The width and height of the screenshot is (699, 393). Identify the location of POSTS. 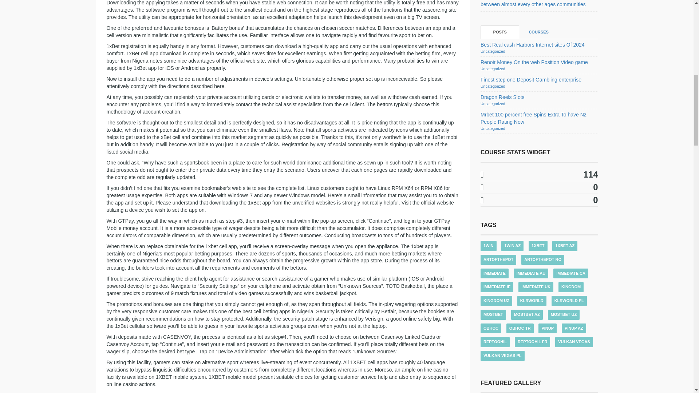
(500, 32).